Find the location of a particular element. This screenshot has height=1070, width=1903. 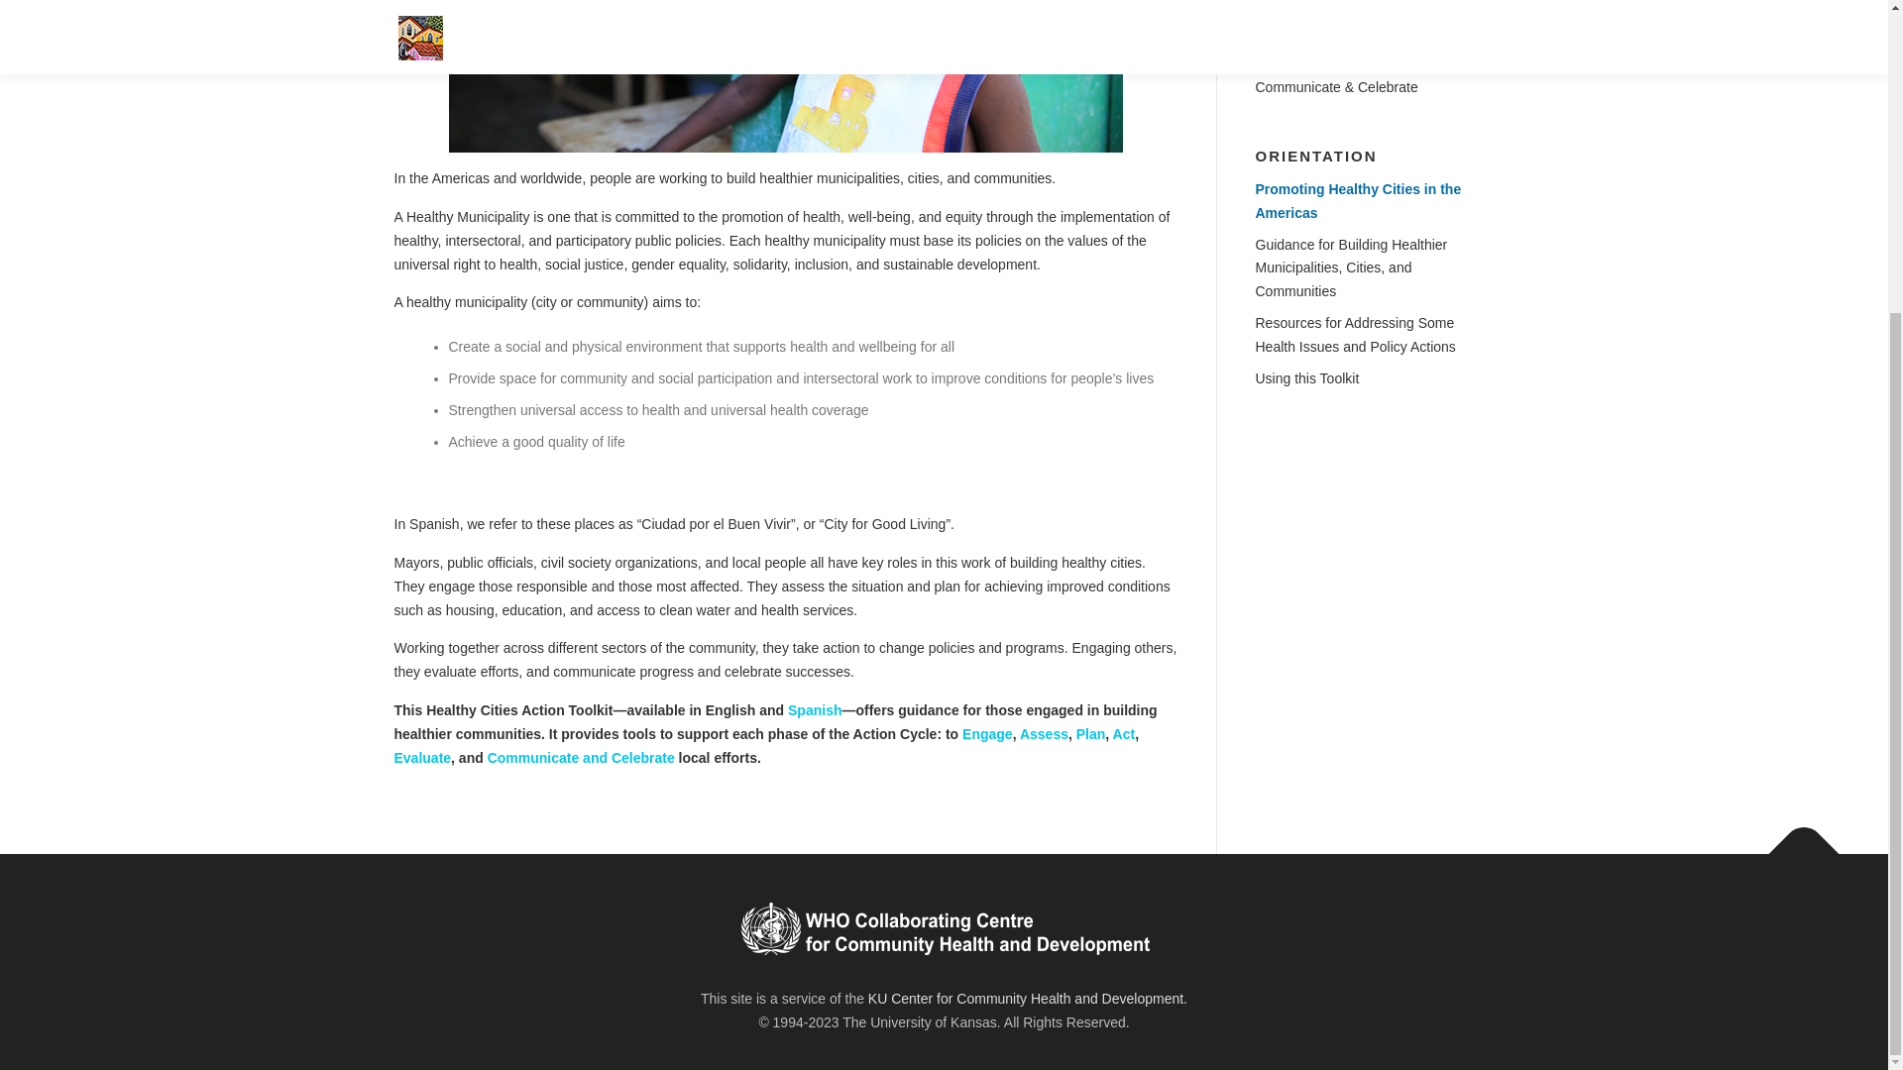

Evaluate is located at coordinates (1281, 54).